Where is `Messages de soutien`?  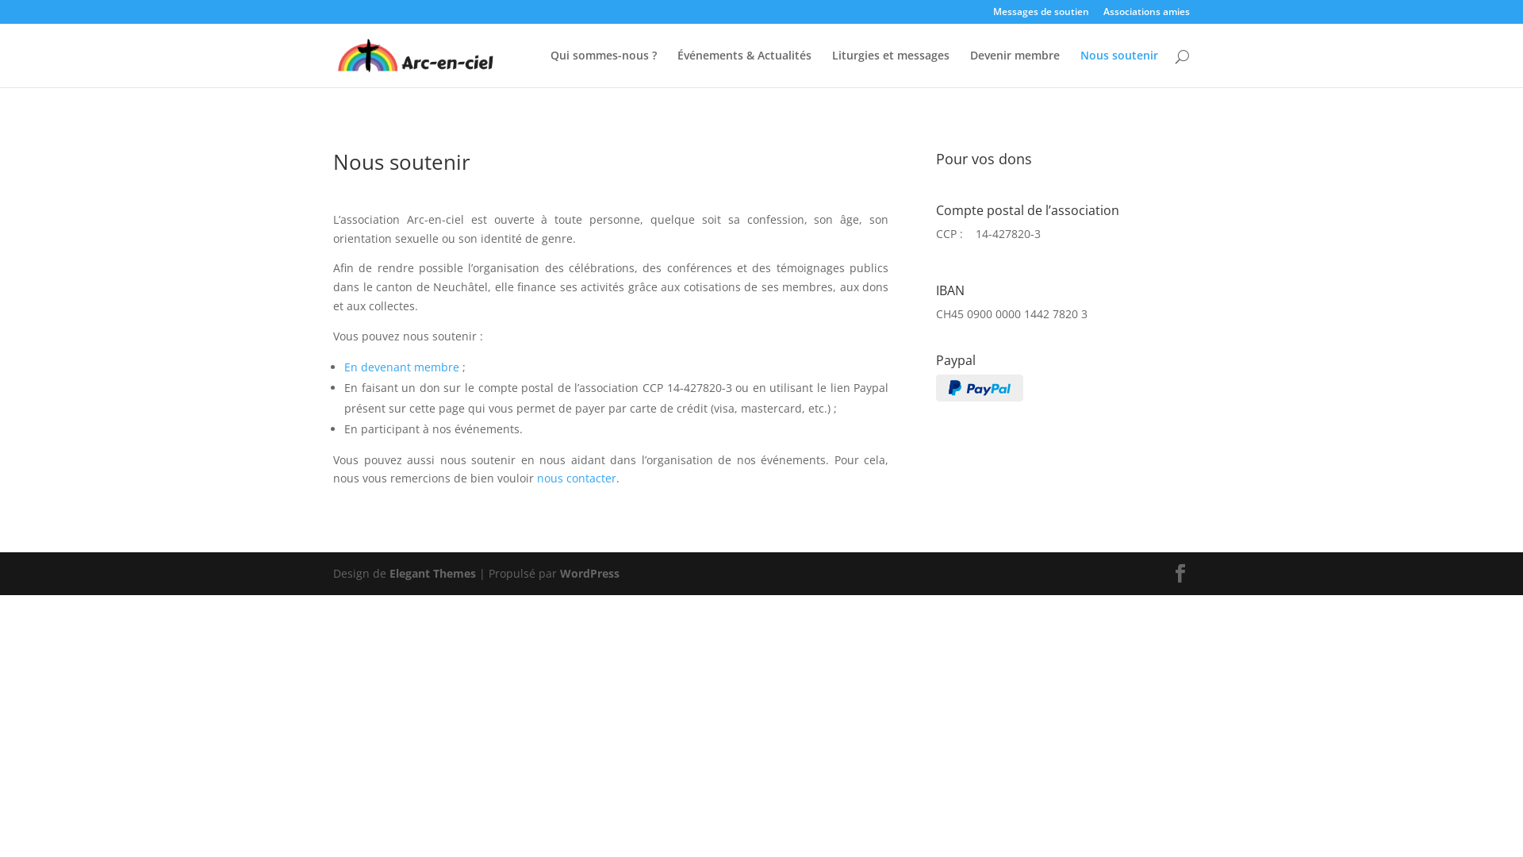 Messages de soutien is located at coordinates (1041, 16).